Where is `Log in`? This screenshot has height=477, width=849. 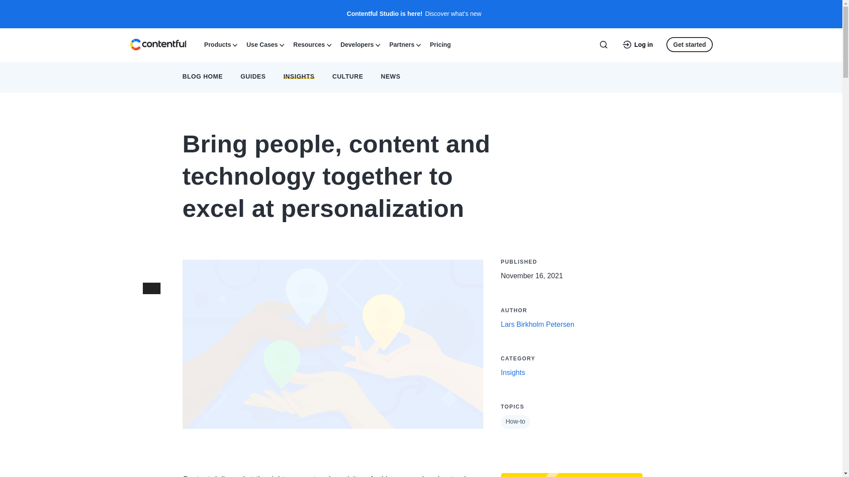
Log in is located at coordinates (638, 44).